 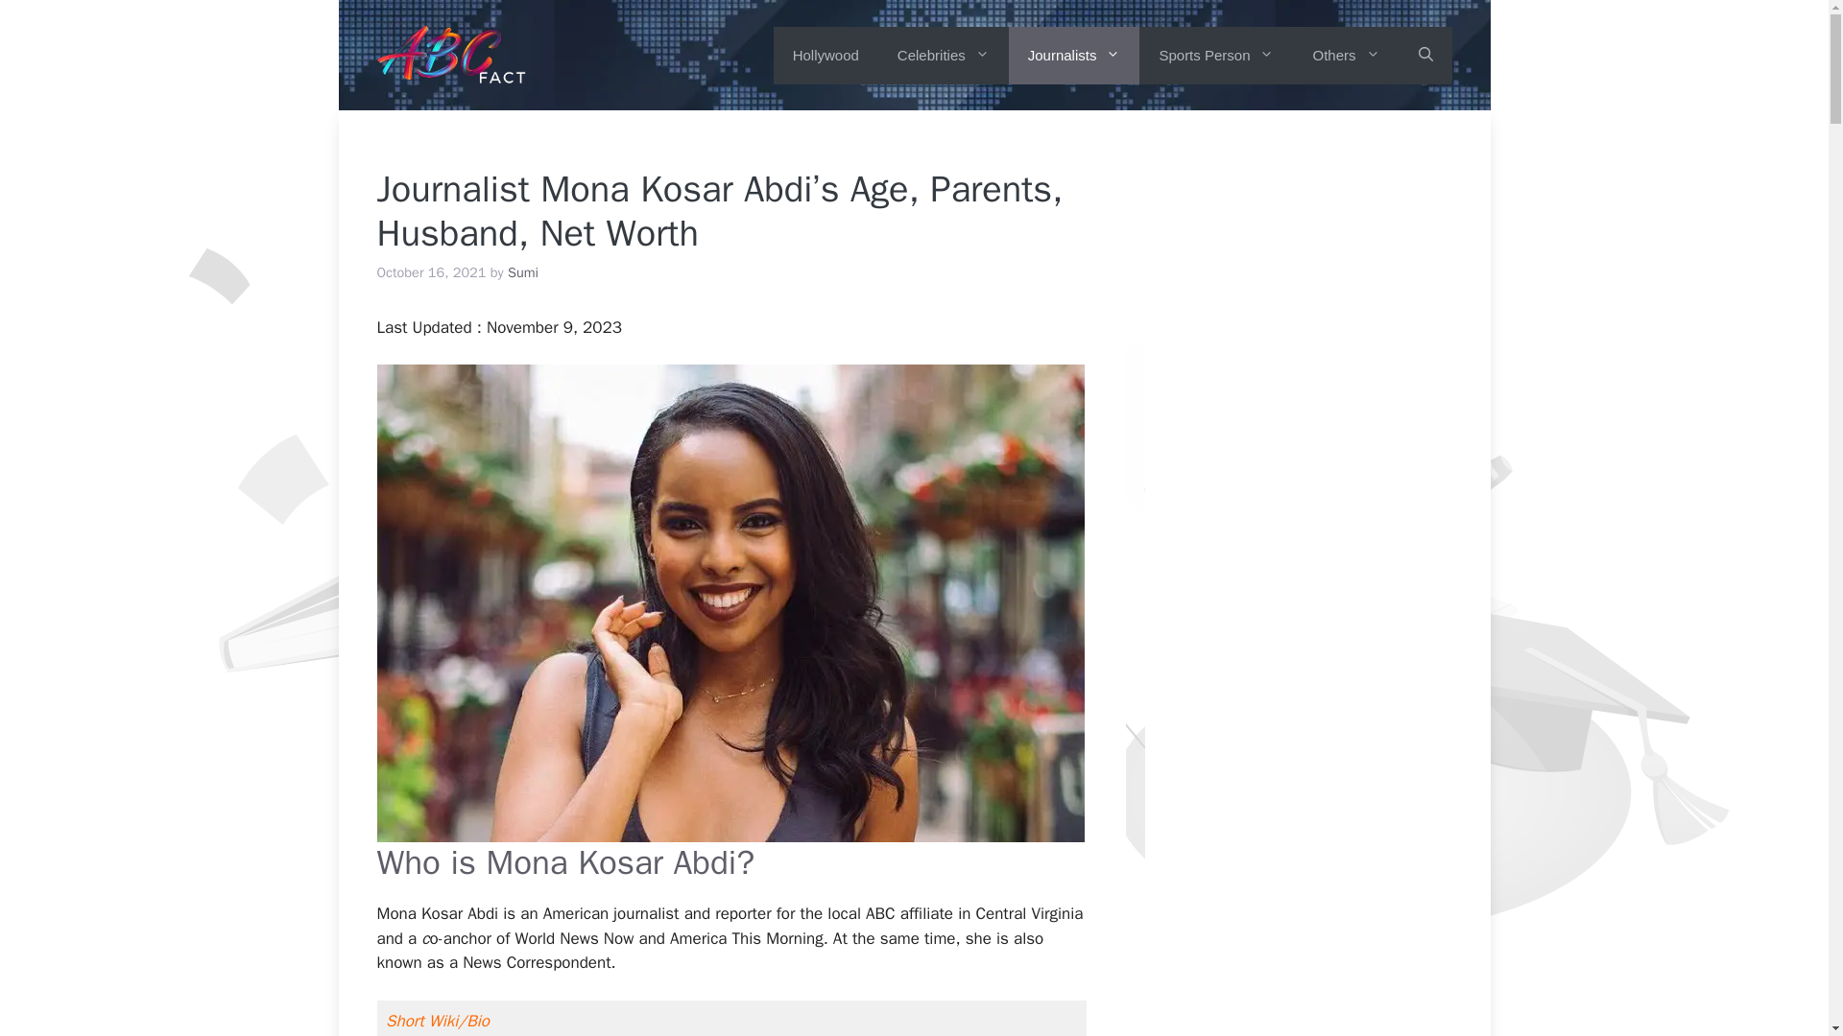 I want to click on Journalists, so click(x=1074, y=56).